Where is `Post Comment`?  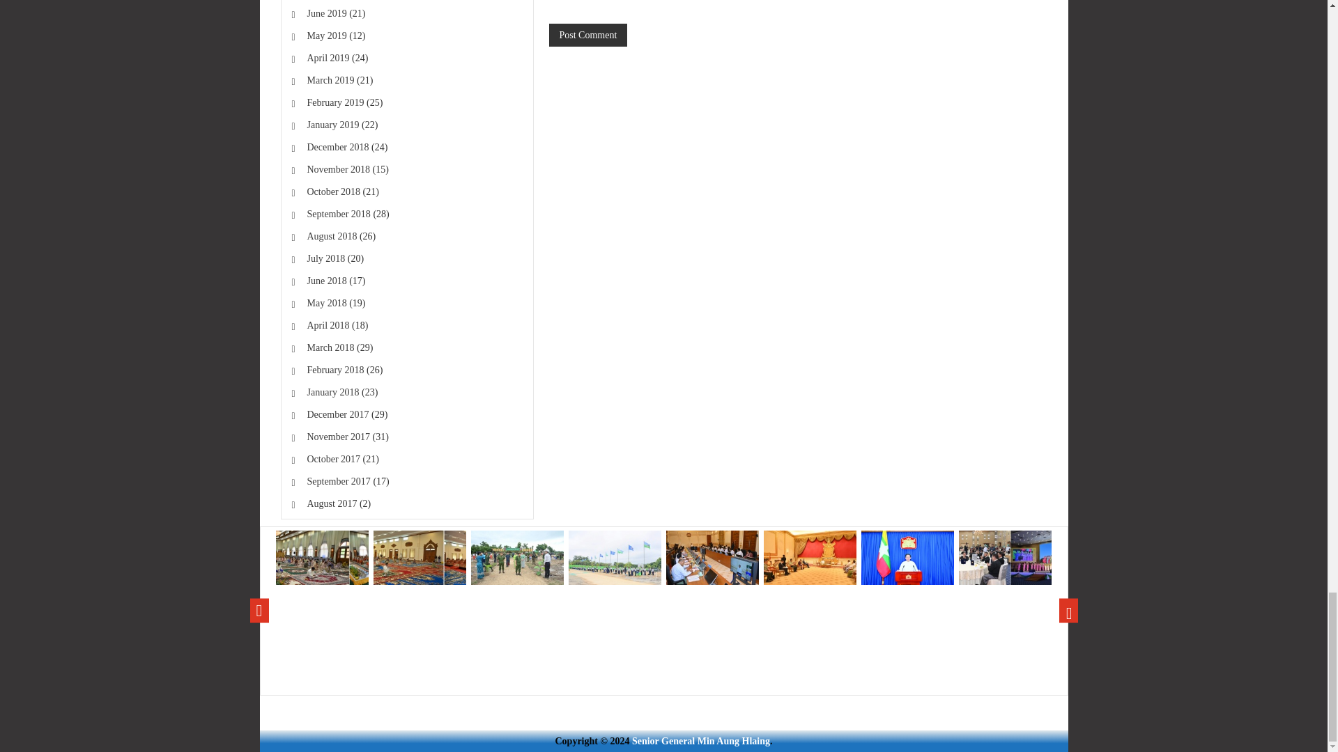
Post Comment is located at coordinates (588, 35).